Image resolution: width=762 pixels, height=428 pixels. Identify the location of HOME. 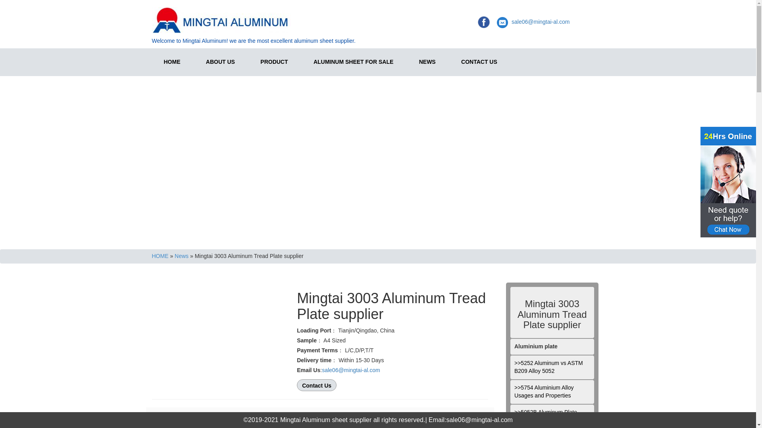
(171, 62).